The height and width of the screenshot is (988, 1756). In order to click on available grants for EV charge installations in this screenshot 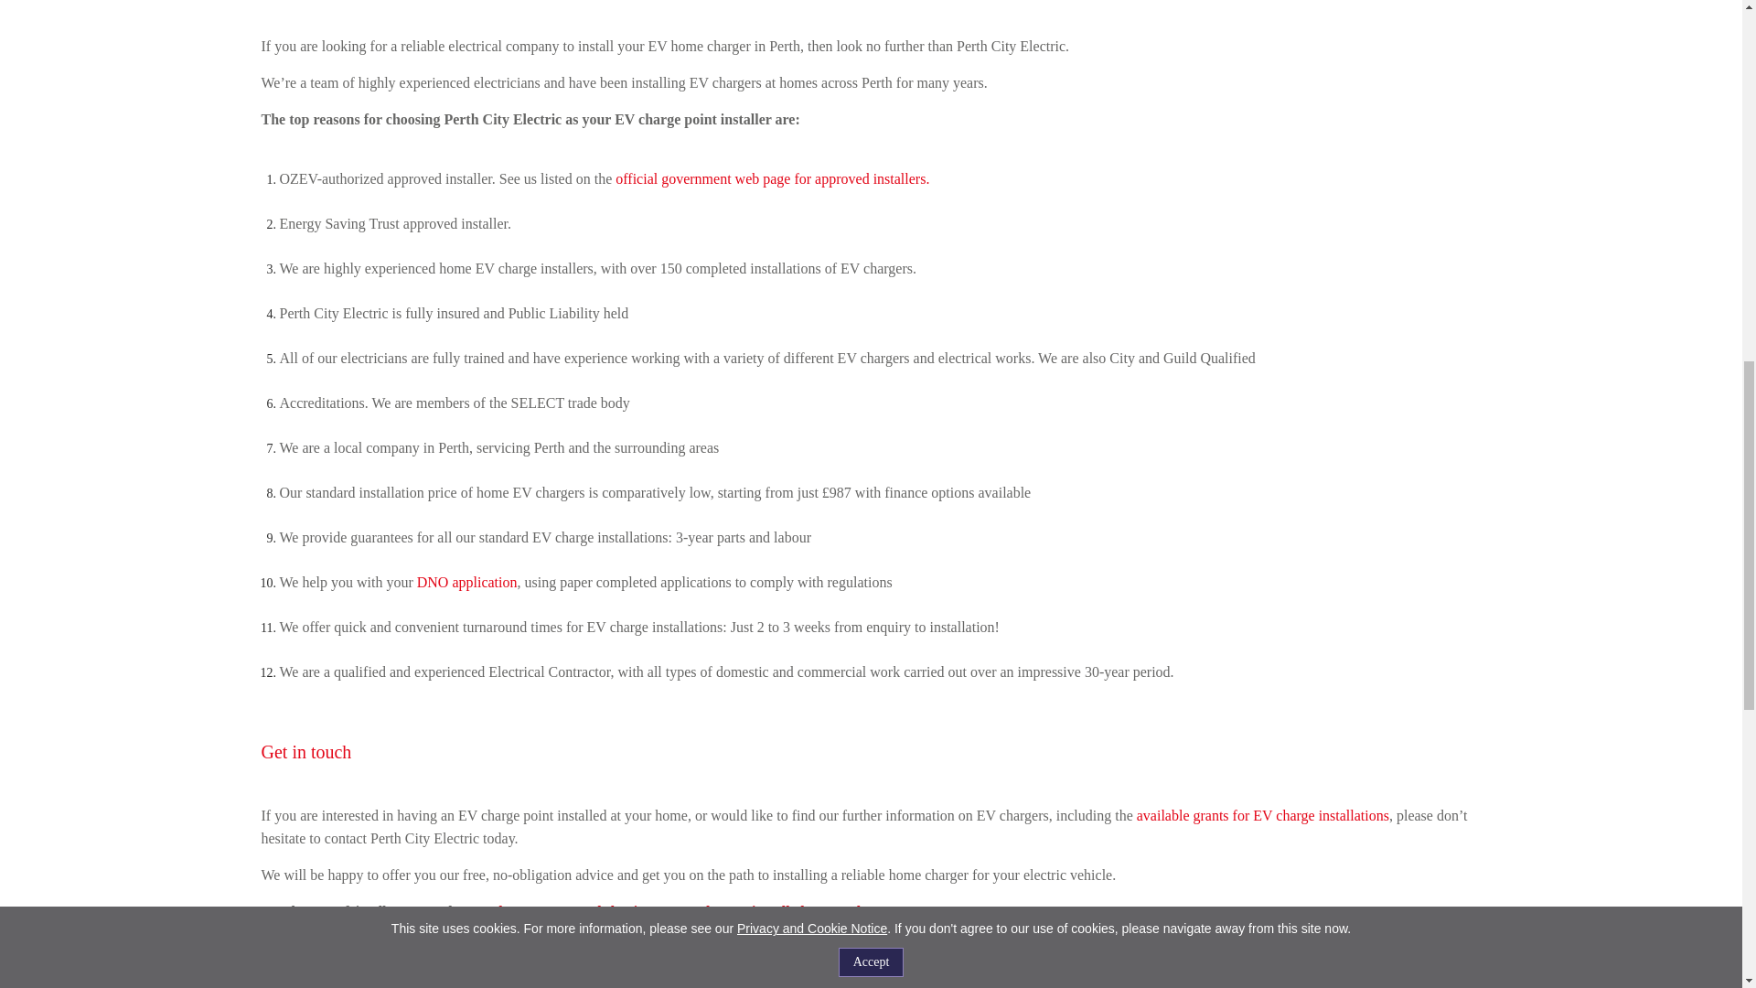, I will do `click(1262, 815)`.